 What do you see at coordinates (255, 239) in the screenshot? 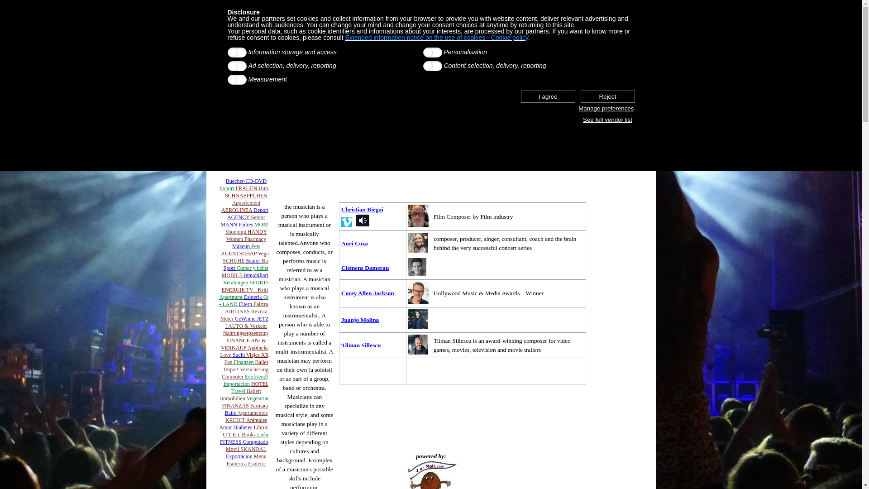
I see `Pharmacy` at bounding box center [255, 239].